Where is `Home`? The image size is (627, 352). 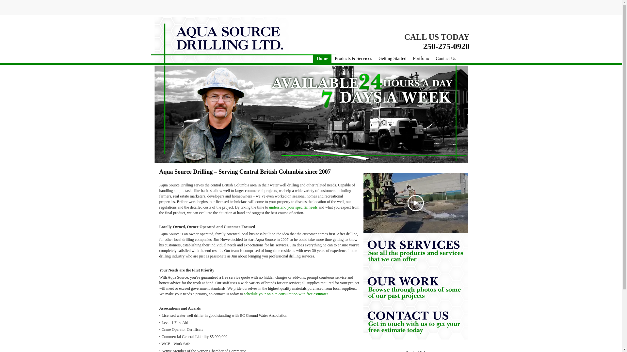 Home is located at coordinates (322, 59).